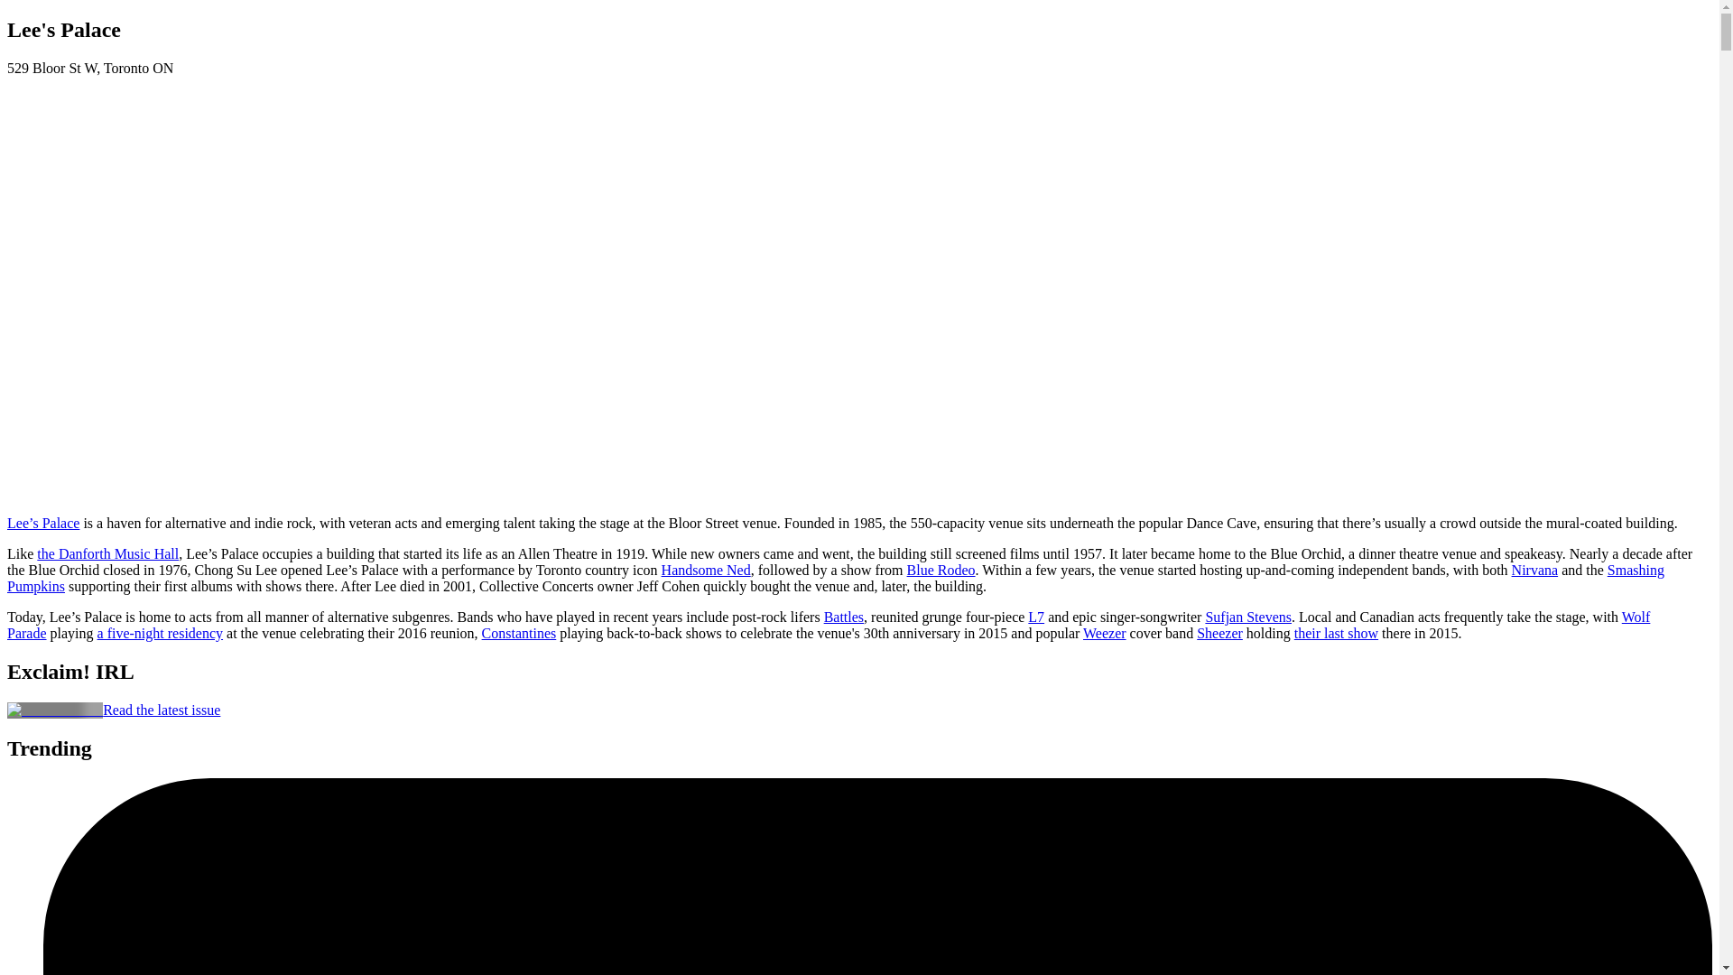 This screenshot has width=1733, height=975. I want to click on a five-night residency, so click(160, 633).